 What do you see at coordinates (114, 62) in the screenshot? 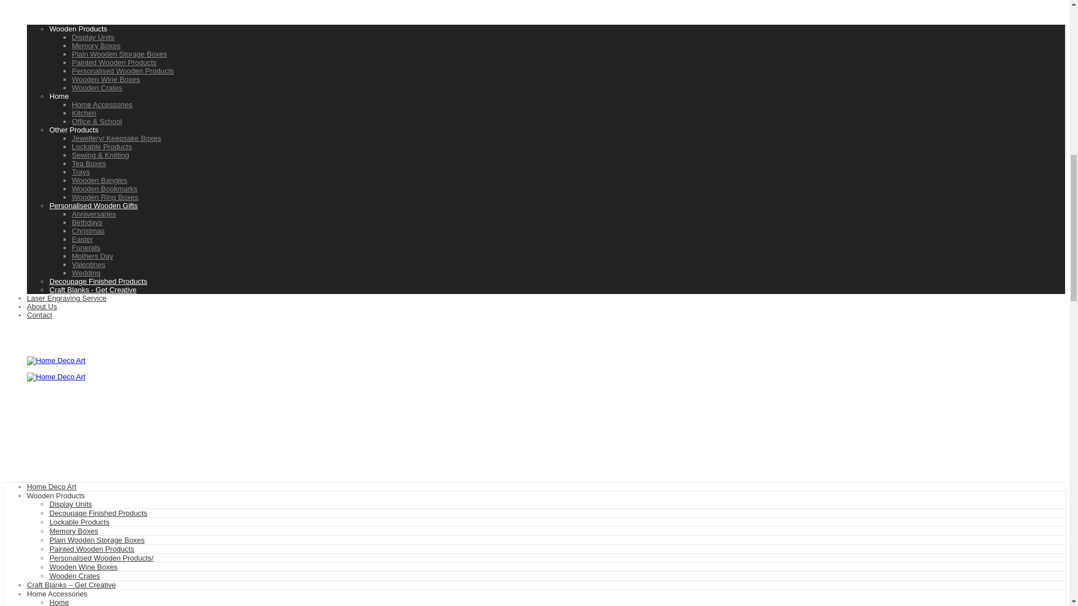
I see `Painted Wooden Products` at bounding box center [114, 62].